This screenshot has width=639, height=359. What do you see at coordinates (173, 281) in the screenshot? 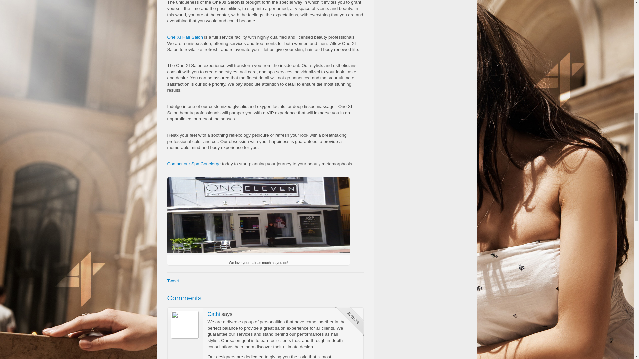
I see `Tweet` at bounding box center [173, 281].